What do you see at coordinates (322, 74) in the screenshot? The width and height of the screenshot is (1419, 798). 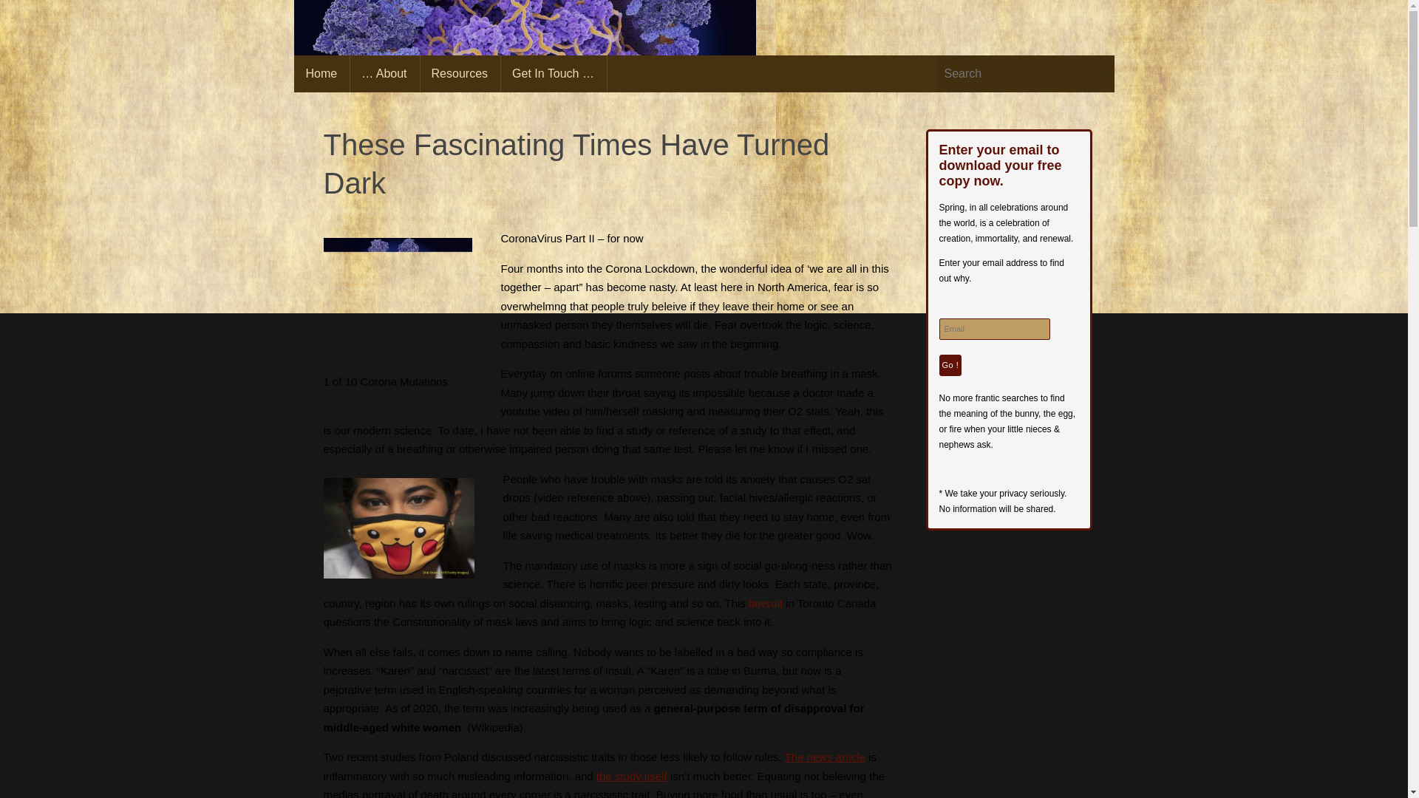 I see `Home` at bounding box center [322, 74].